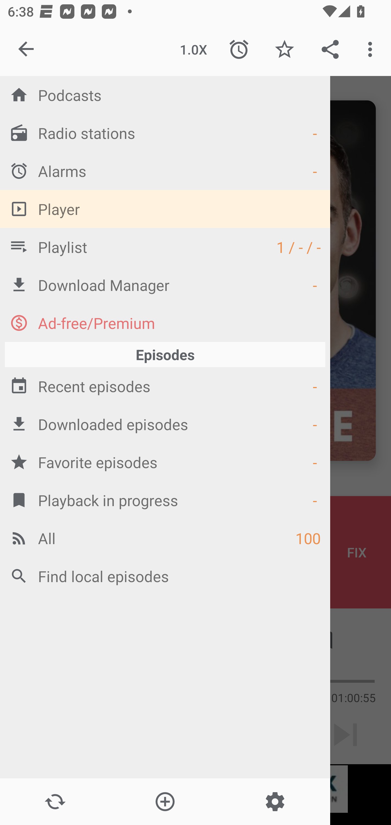 The height and width of the screenshot is (825, 391). I want to click on Share, so click(330, 49).